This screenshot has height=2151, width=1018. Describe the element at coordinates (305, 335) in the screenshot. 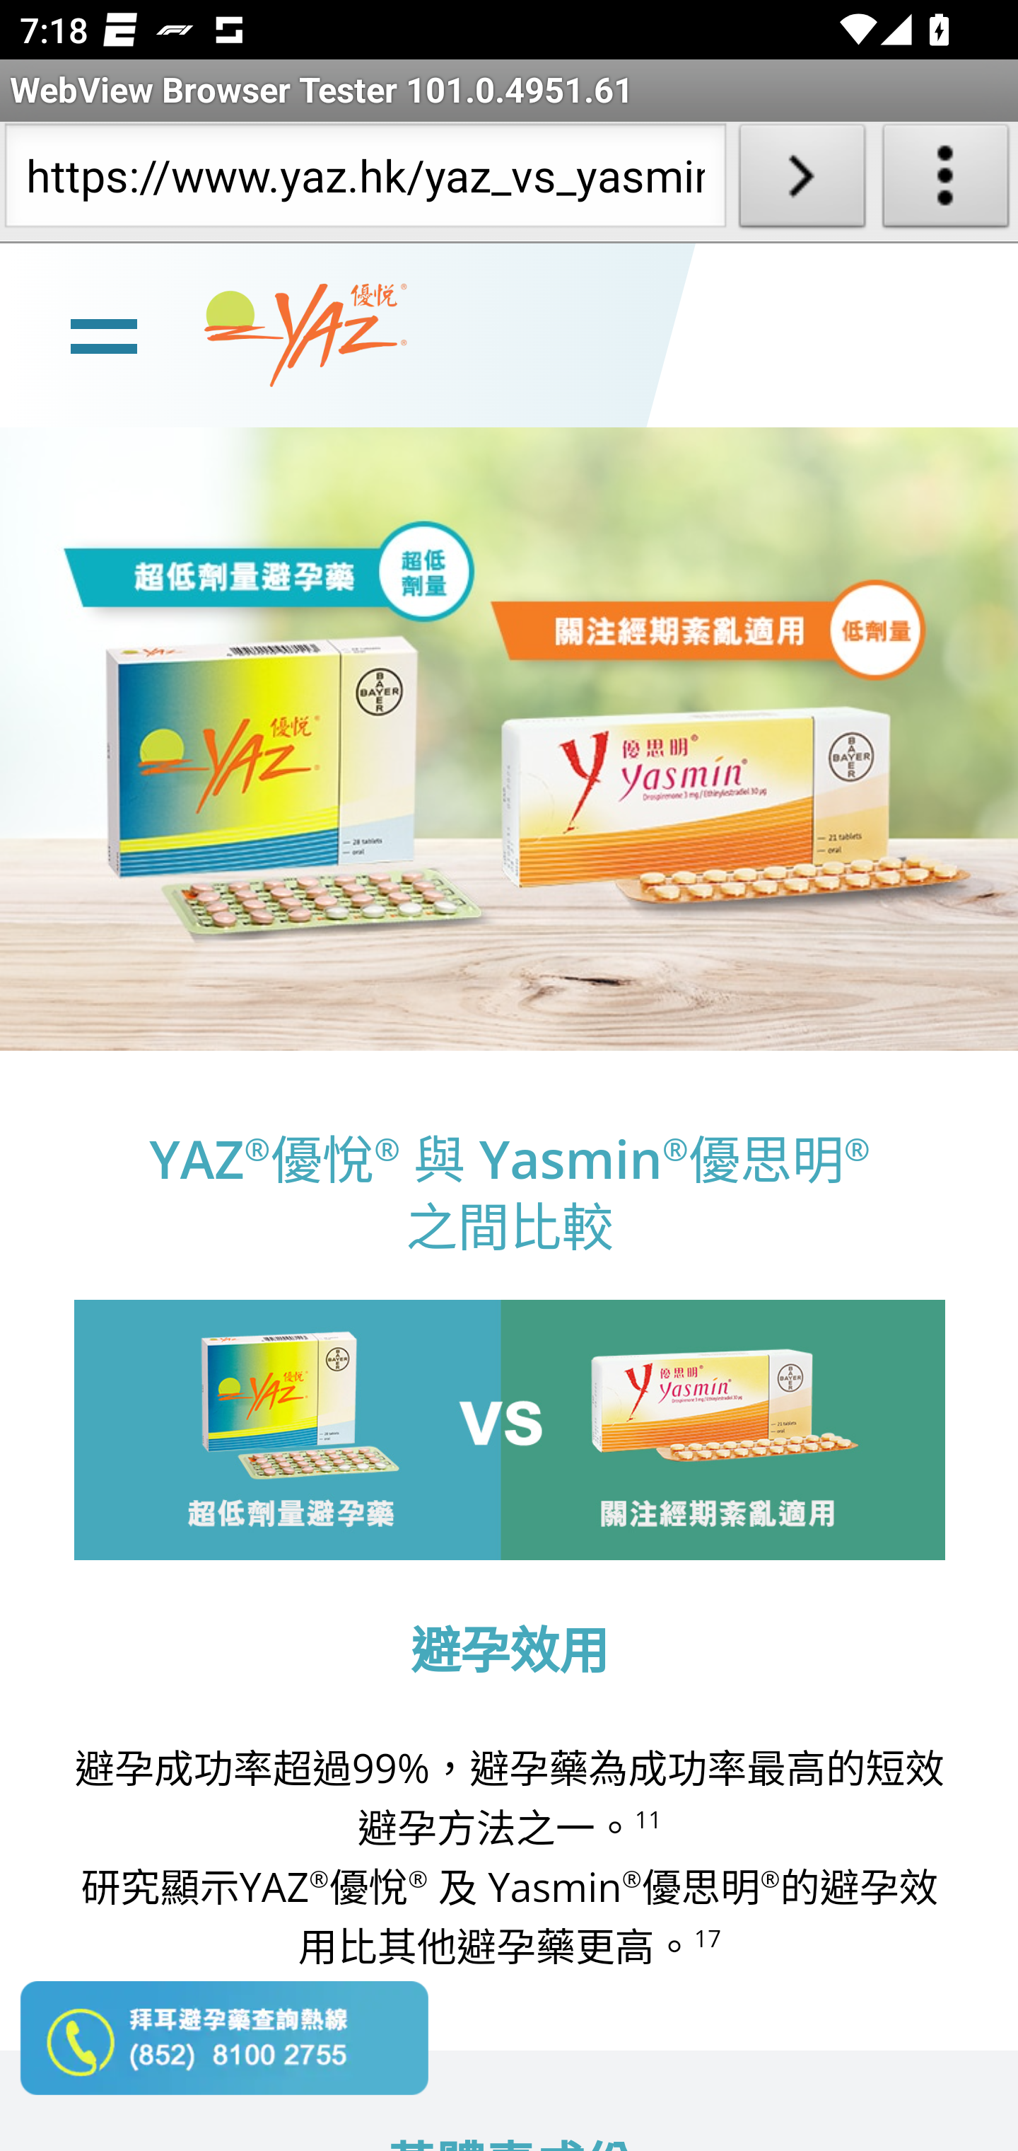

I see `www.yaz` at that location.